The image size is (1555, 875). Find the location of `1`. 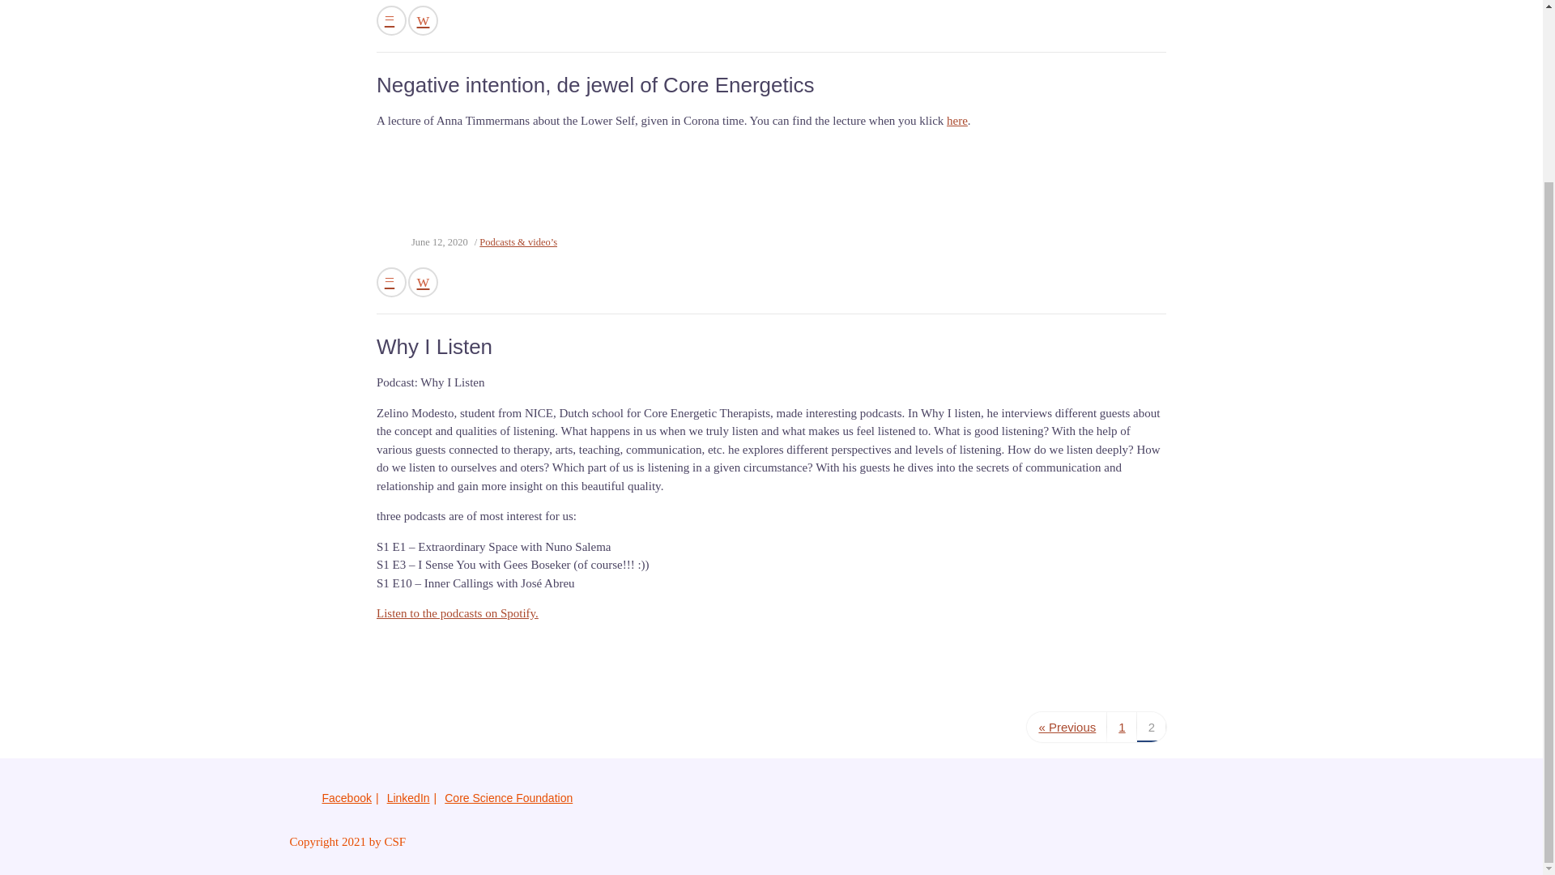

1 is located at coordinates (1122, 727).